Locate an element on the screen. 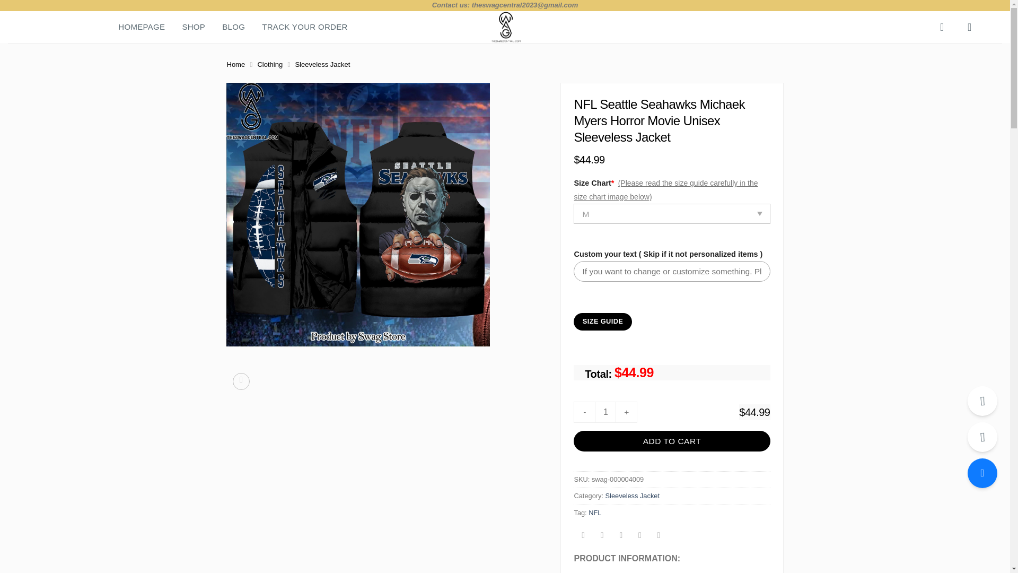 This screenshot has width=1018, height=573. Share on Twitter is located at coordinates (602, 536).